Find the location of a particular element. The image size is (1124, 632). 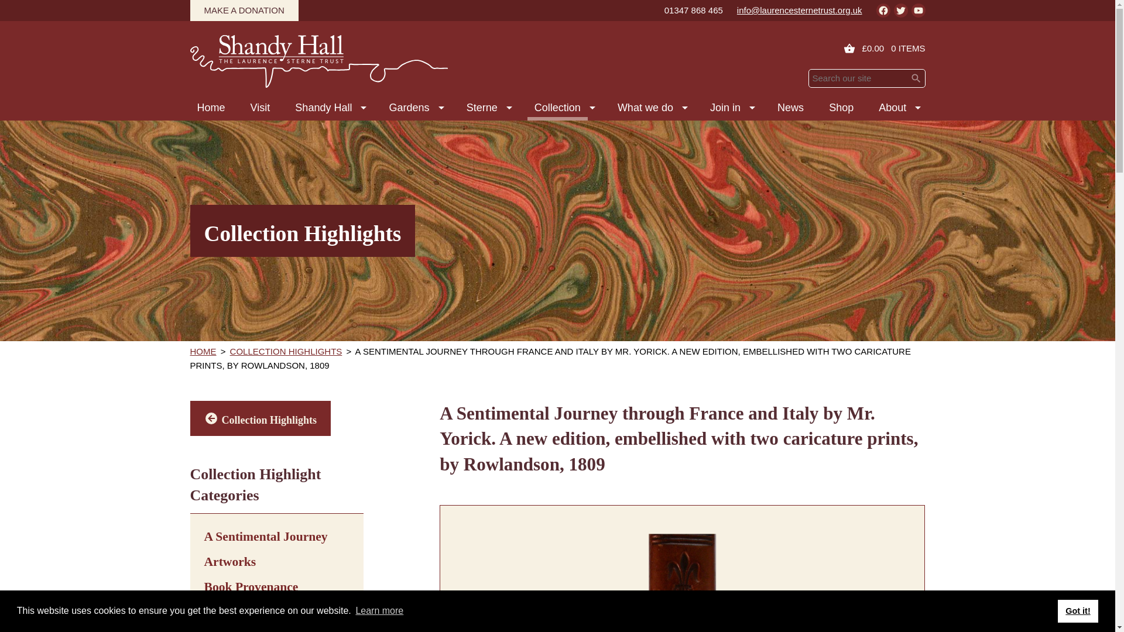

Sterne is located at coordinates (482, 108).